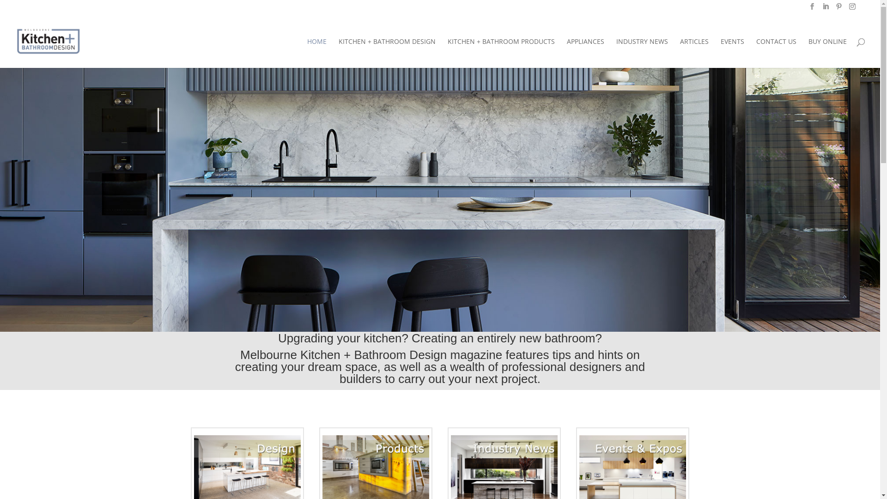 The height and width of the screenshot is (499, 887). Describe the element at coordinates (828, 53) in the screenshot. I see `BUY ONLINE` at that location.